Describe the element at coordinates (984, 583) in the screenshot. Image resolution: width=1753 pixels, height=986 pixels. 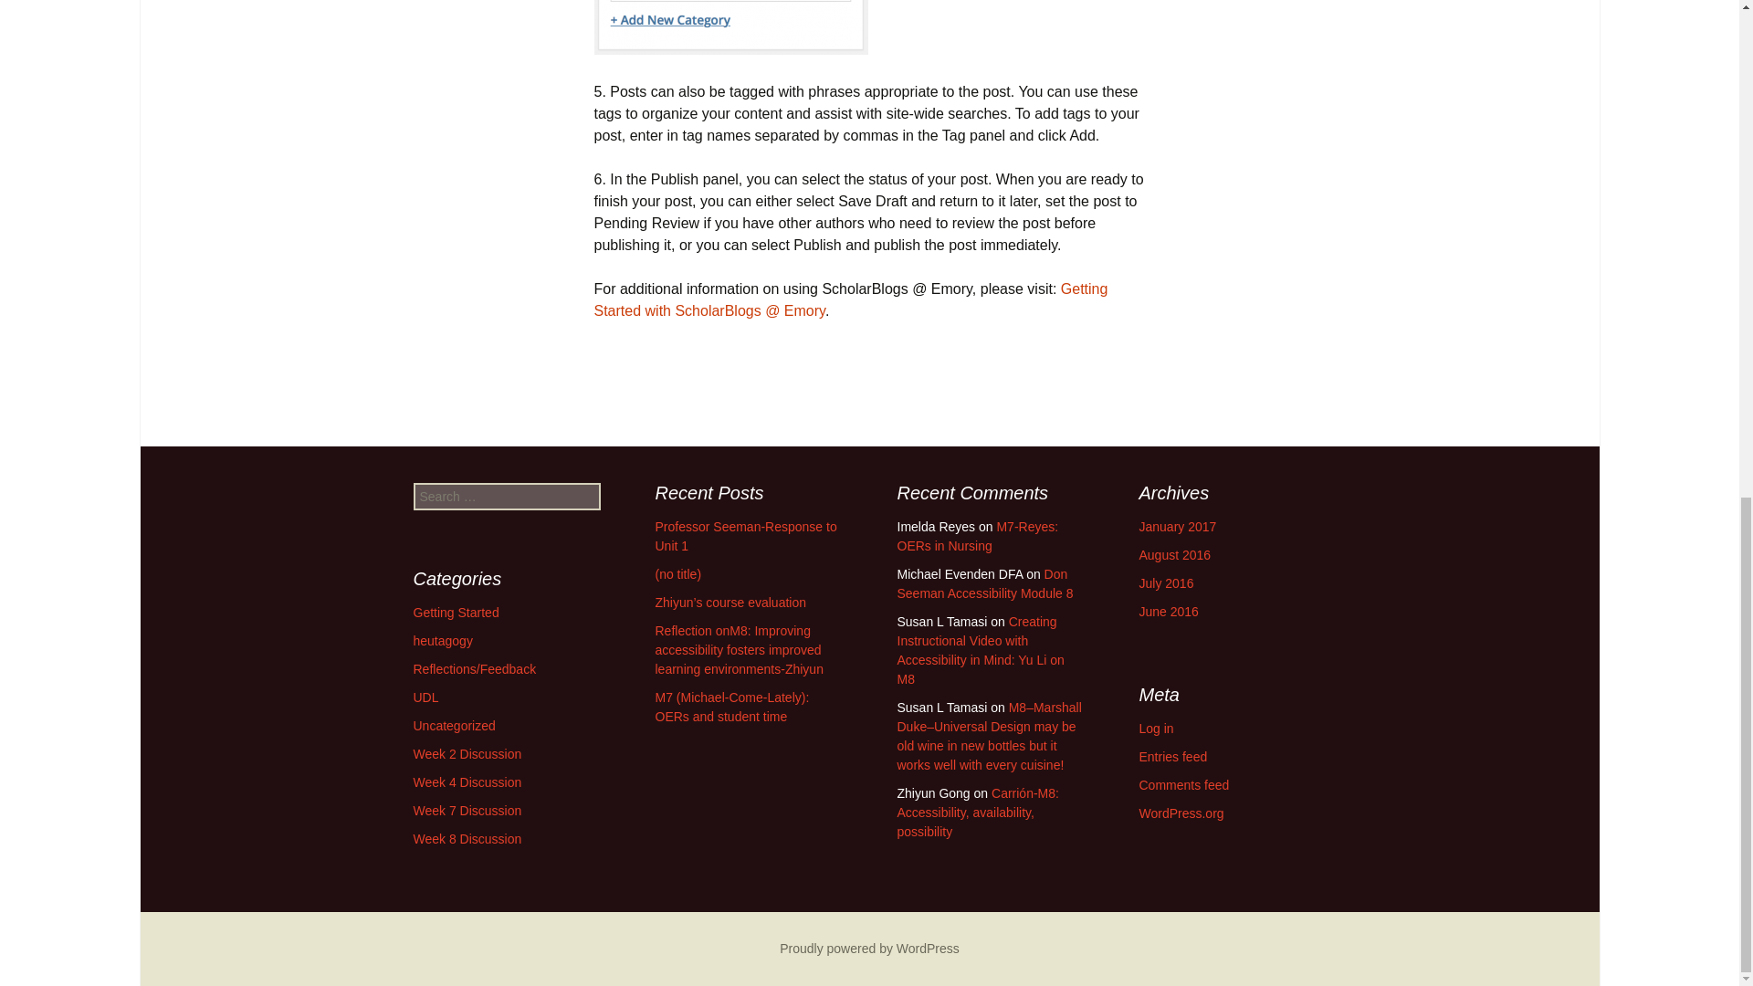
I see `Don Seeman Accessibility Module 8` at that location.